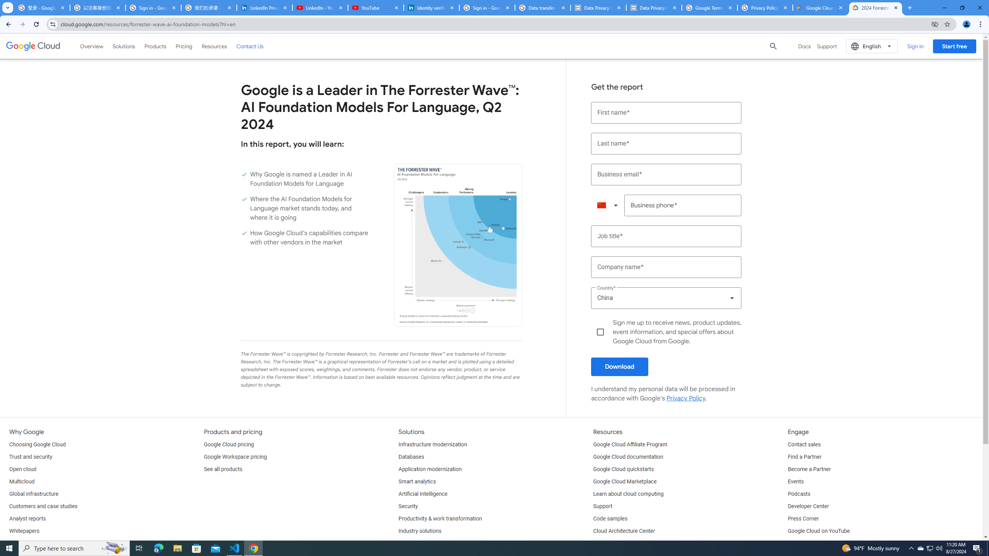  What do you see at coordinates (34, 494) in the screenshot?
I see `Global infrastructure` at bounding box center [34, 494].